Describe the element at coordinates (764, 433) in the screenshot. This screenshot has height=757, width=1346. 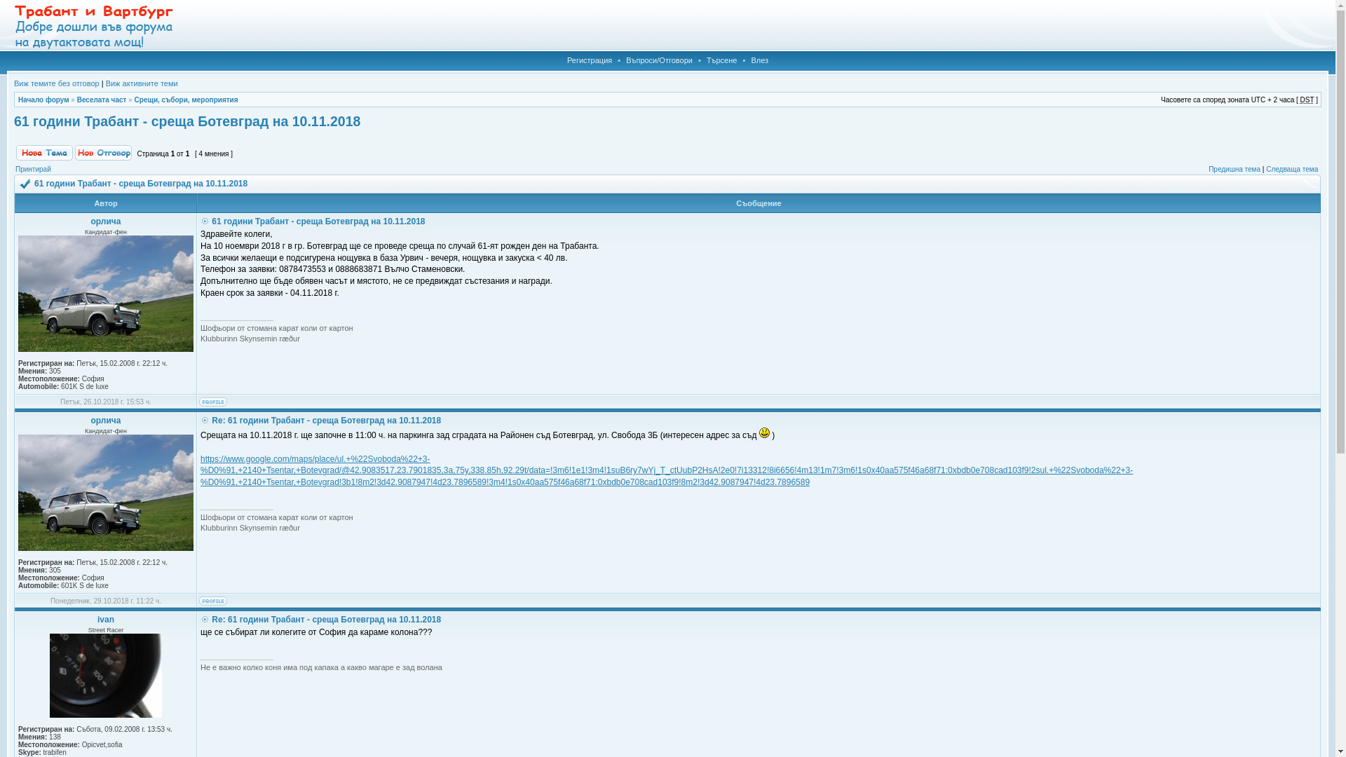
I see `Smile` at that location.